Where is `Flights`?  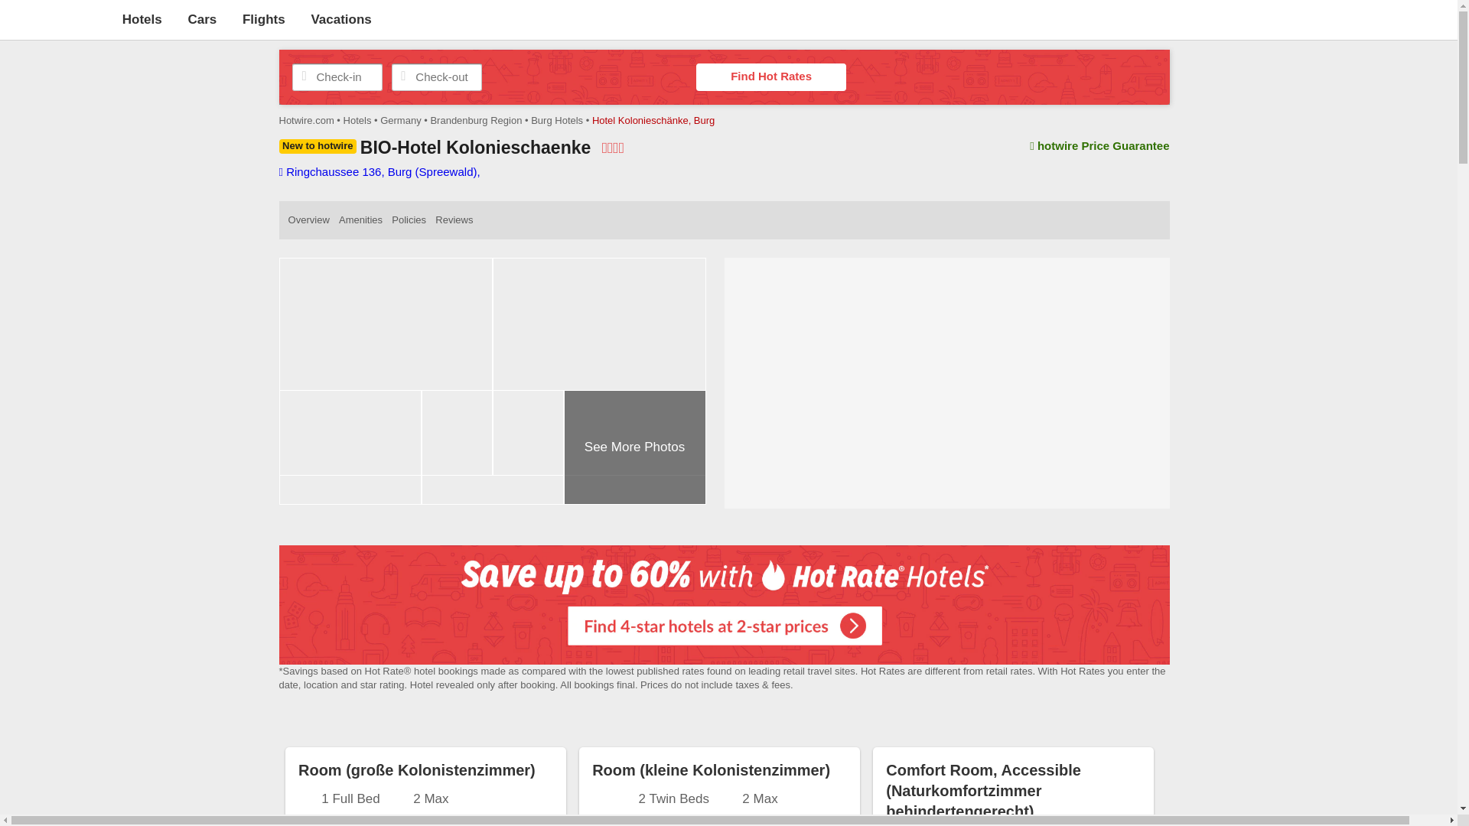
Flights is located at coordinates (263, 19).